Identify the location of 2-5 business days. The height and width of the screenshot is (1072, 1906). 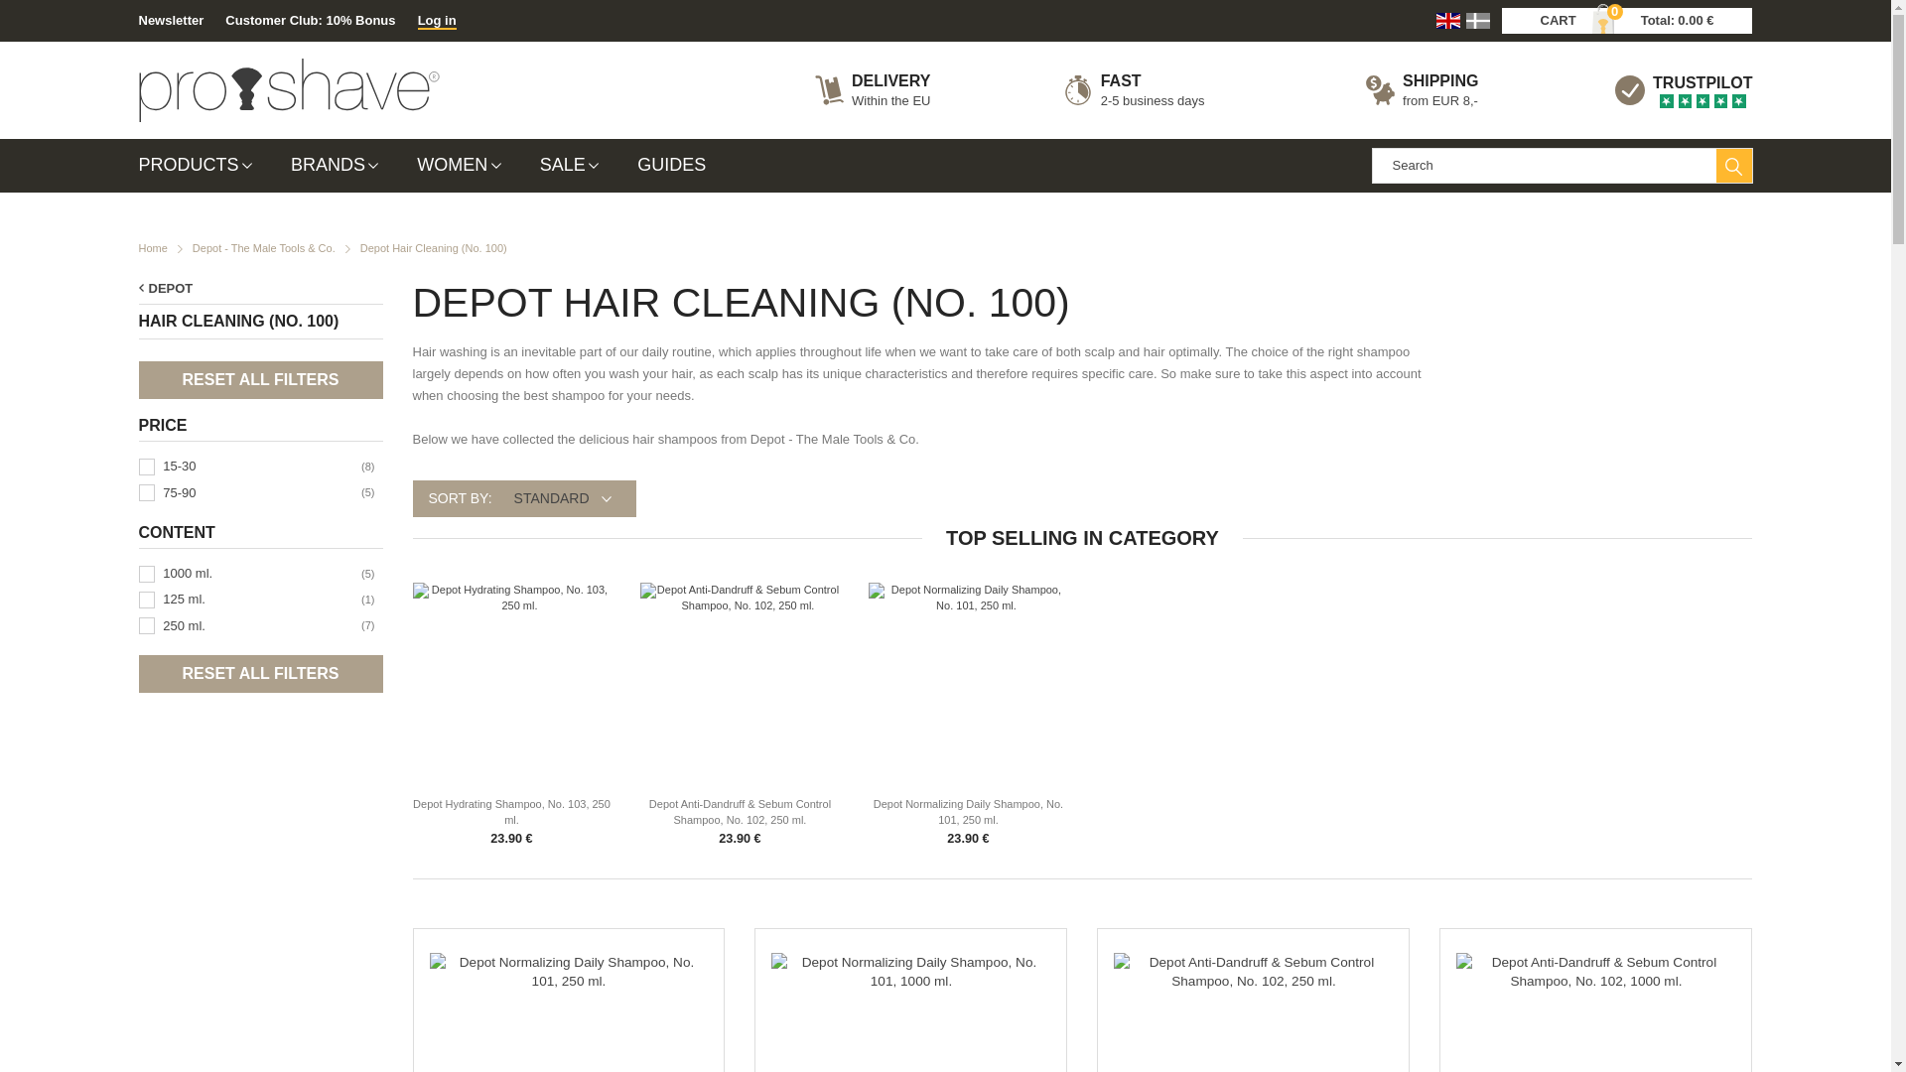
(1153, 101).